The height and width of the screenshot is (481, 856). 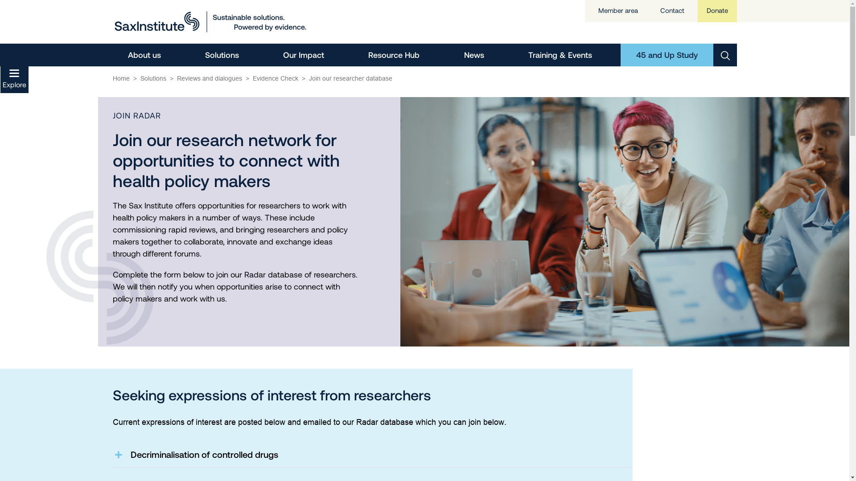 What do you see at coordinates (667, 55) in the screenshot?
I see `45 and Up Study` at bounding box center [667, 55].